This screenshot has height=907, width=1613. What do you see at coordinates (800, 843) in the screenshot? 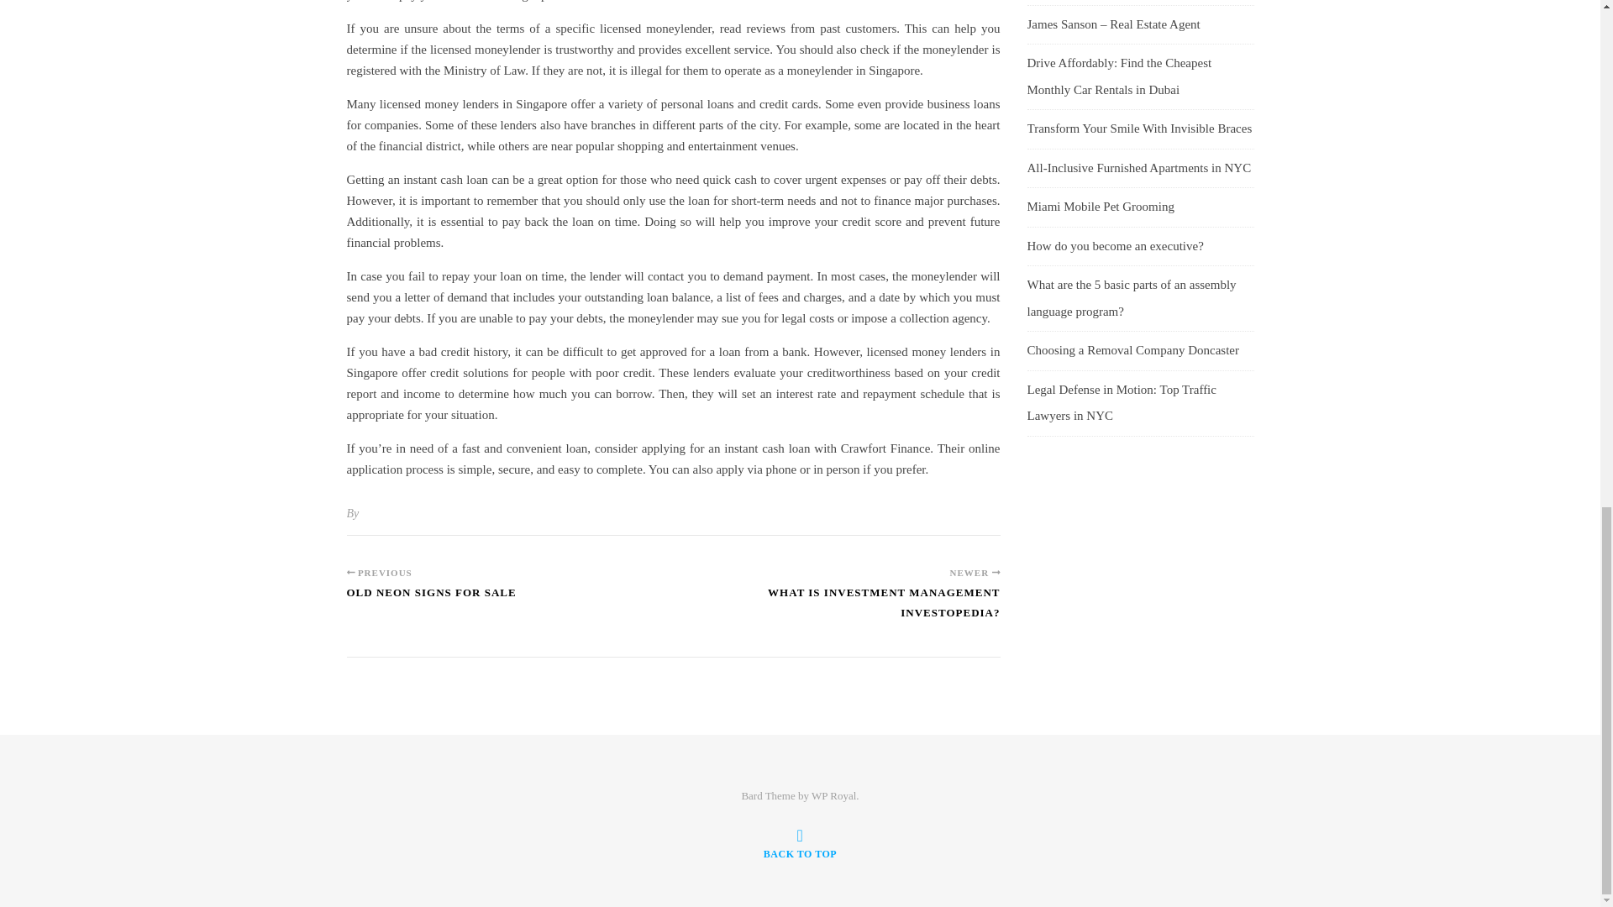
I see `BACK TO TOP` at bounding box center [800, 843].